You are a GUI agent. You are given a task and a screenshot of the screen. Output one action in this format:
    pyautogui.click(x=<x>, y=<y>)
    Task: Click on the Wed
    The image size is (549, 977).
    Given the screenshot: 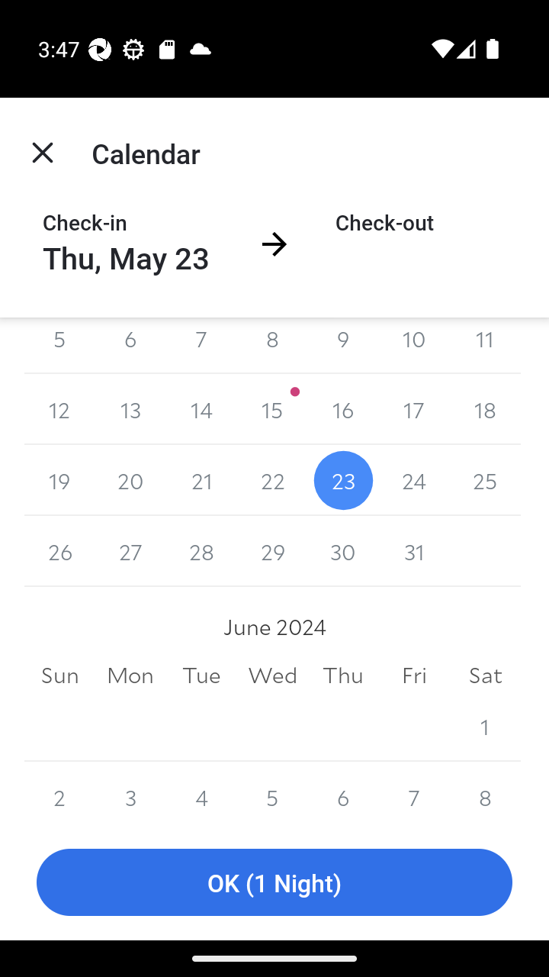 What is the action you would take?
    pyautogui.click(x=272, y=675)
    